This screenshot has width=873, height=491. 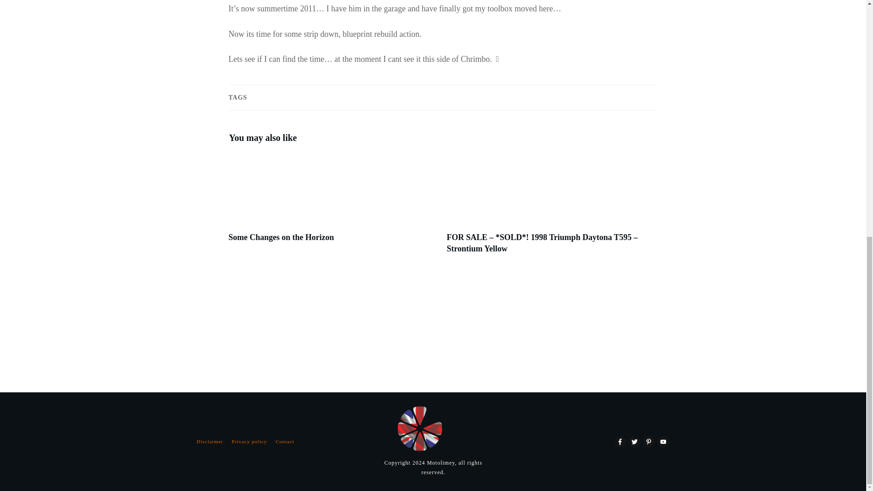 I want to click on Some Changes on the Horizon, so click(x=332, y=208).